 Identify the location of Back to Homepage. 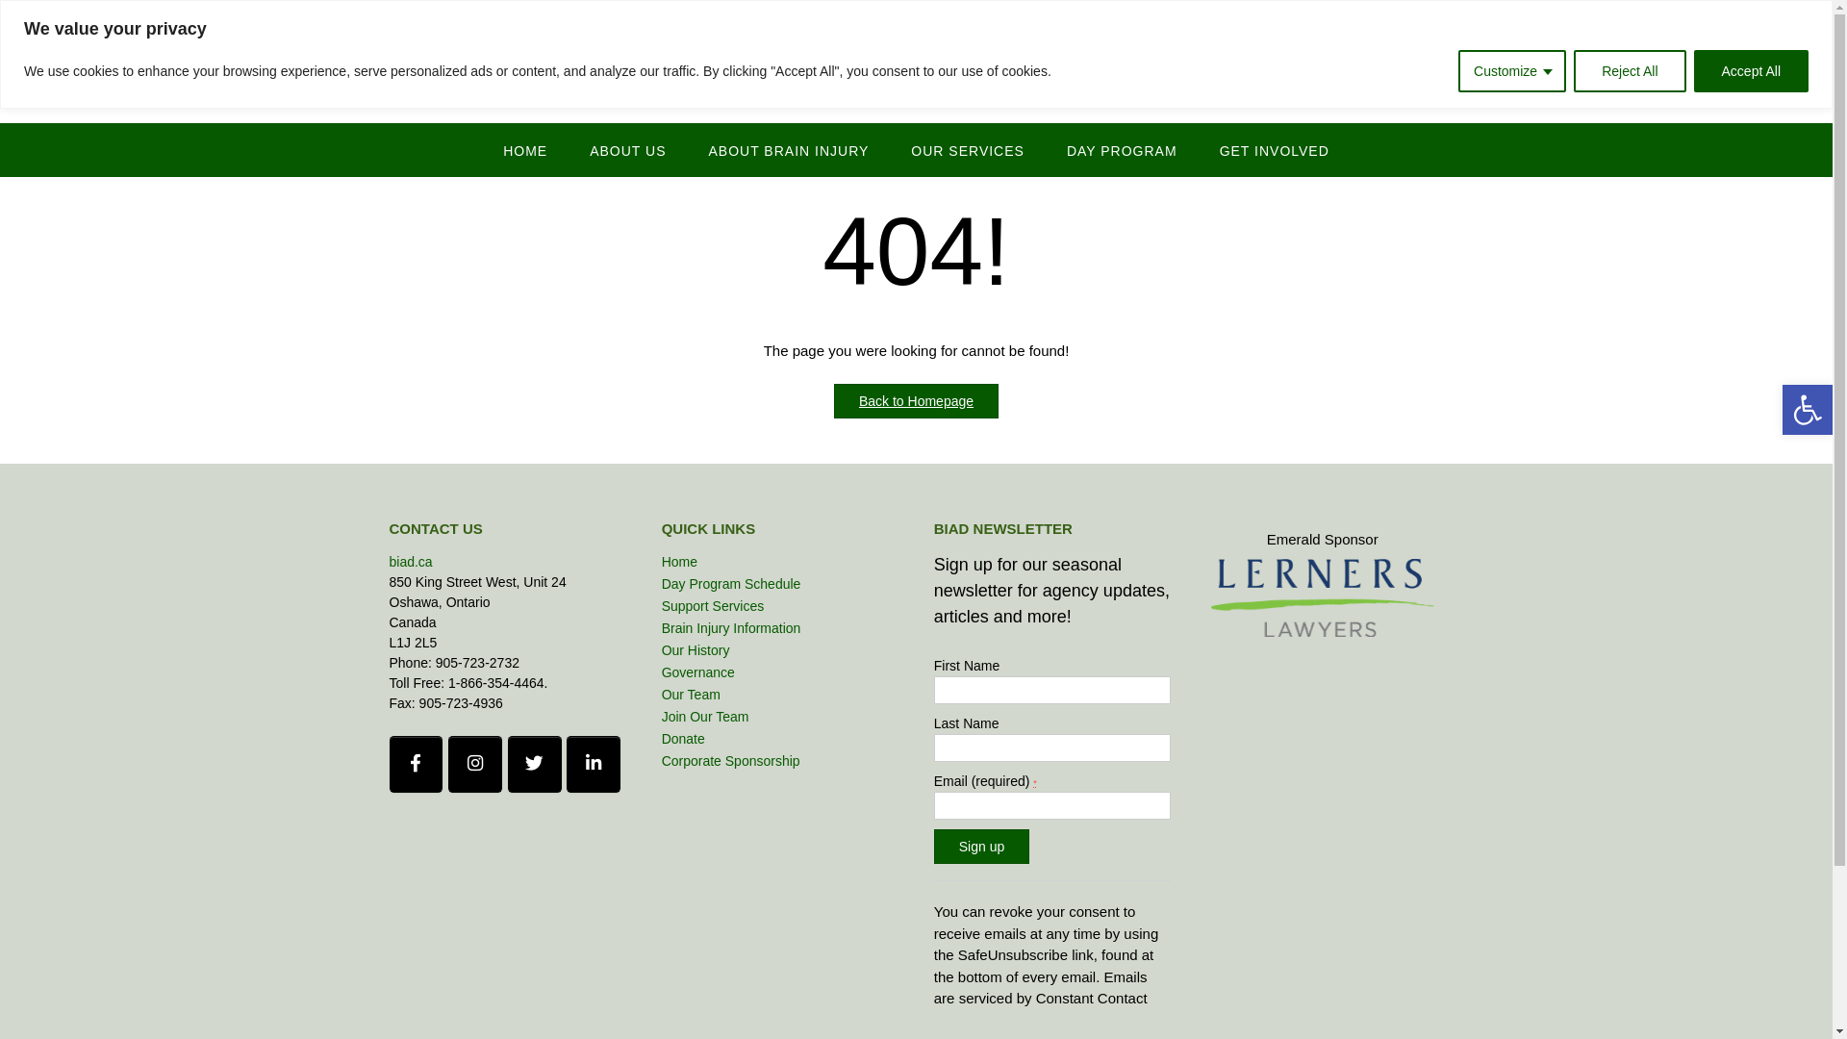
(916, 400).